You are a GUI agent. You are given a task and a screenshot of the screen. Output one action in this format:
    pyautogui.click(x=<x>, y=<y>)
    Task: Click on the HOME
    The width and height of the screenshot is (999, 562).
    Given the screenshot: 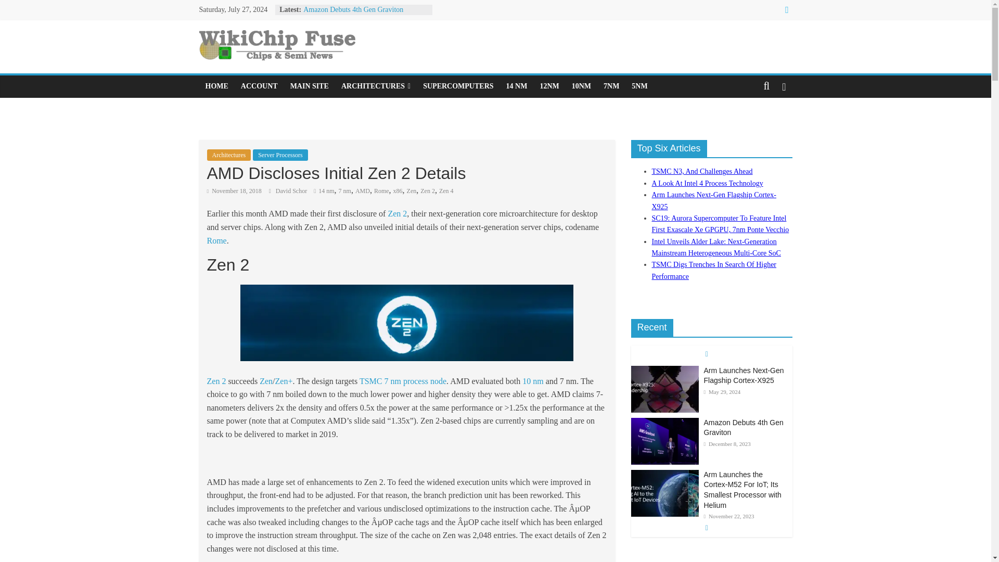 What is the action you would take?
    pyautogui.click(x=216, y=86)
    